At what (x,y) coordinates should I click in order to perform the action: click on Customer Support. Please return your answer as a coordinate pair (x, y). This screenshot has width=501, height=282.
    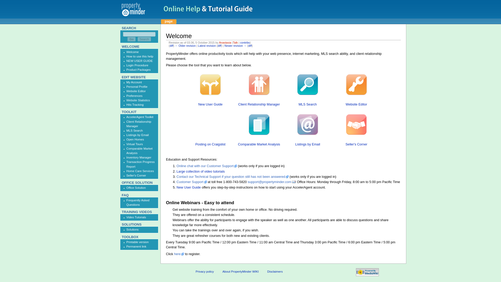
    Looking at the image, I should click on (192, 182).